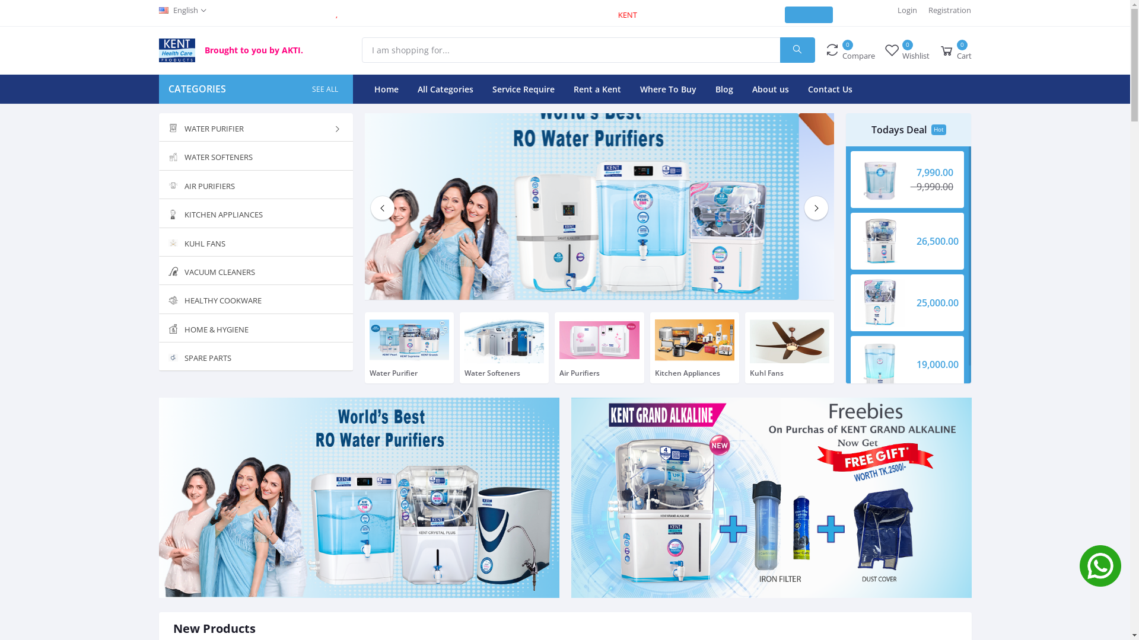 Image resolution: width=1139 pixels, height=640 pixels. I want to click on Contact Us, so click(831, 89).